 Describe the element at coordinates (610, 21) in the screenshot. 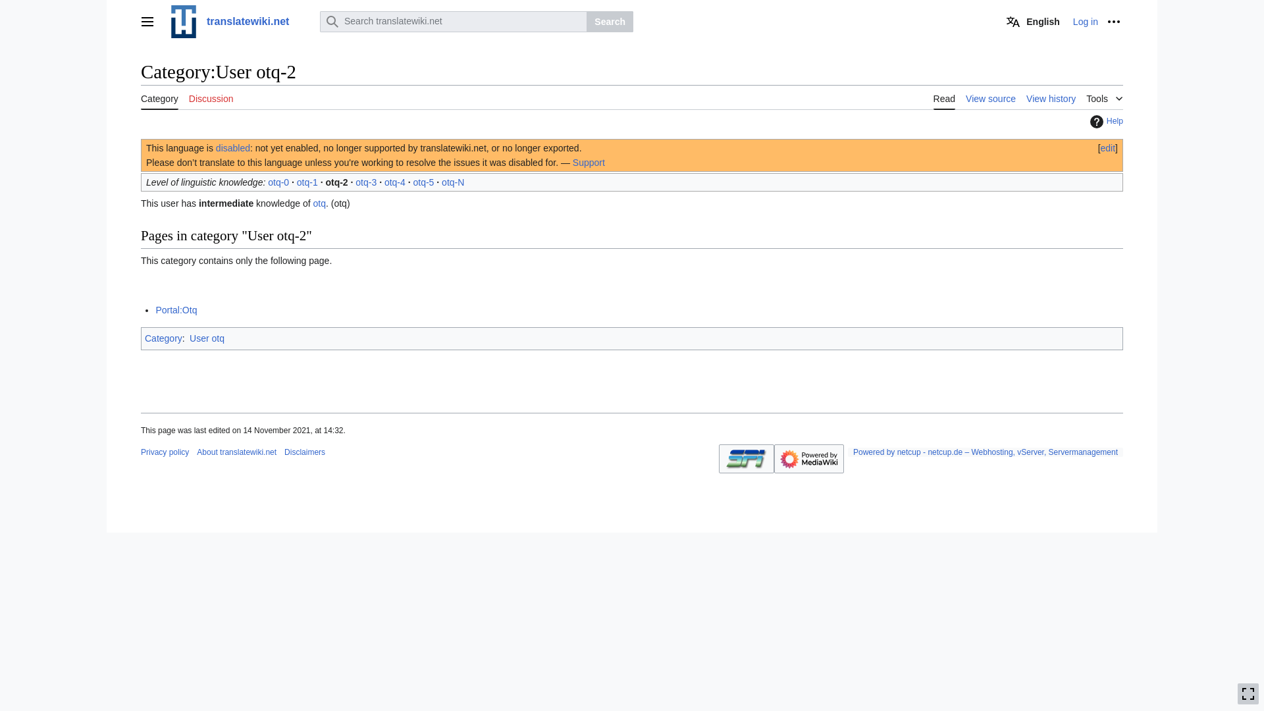

I see `Search` at that location.